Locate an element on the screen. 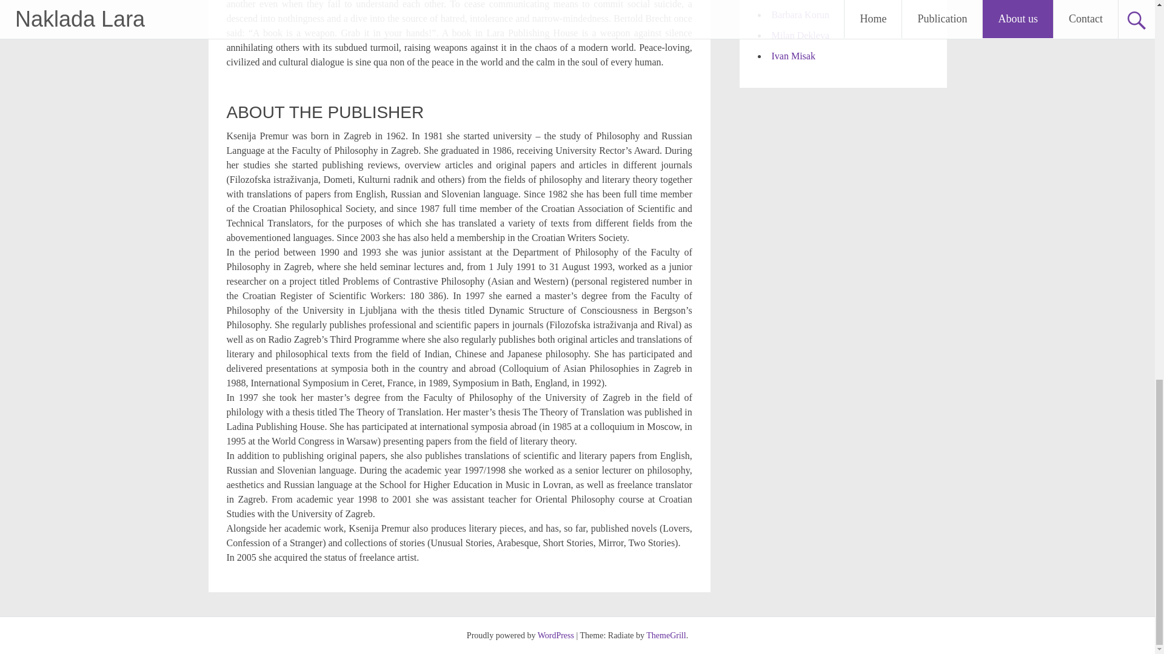  WordPress is located at coordinates (555, 636).